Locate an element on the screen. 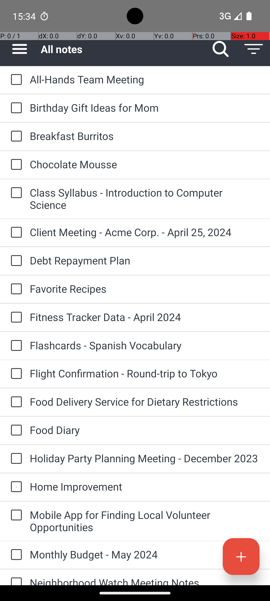  to-do: Class Syllabus - Introduction to Computer Science is located at coordinates (15, 193).